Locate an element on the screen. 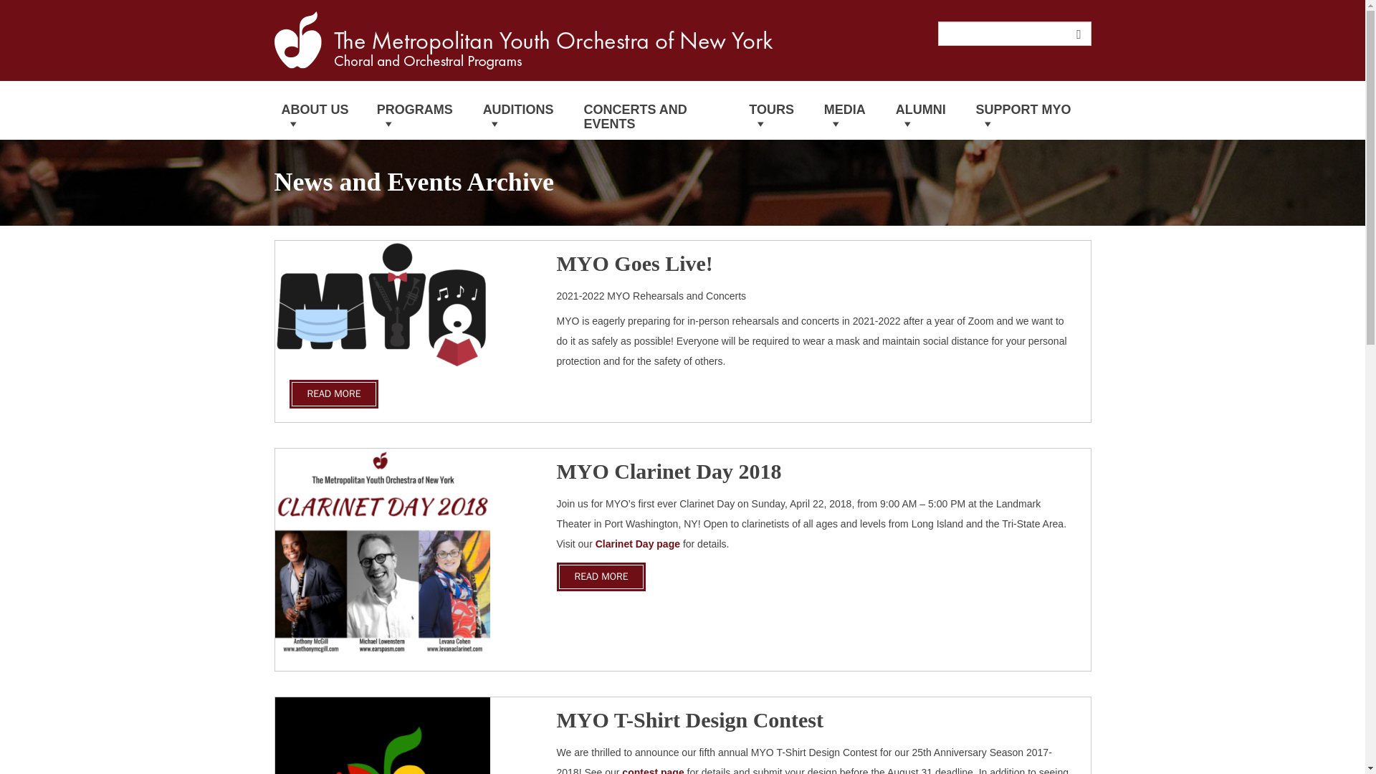  Search for: is located at coordinates (1013, 33).